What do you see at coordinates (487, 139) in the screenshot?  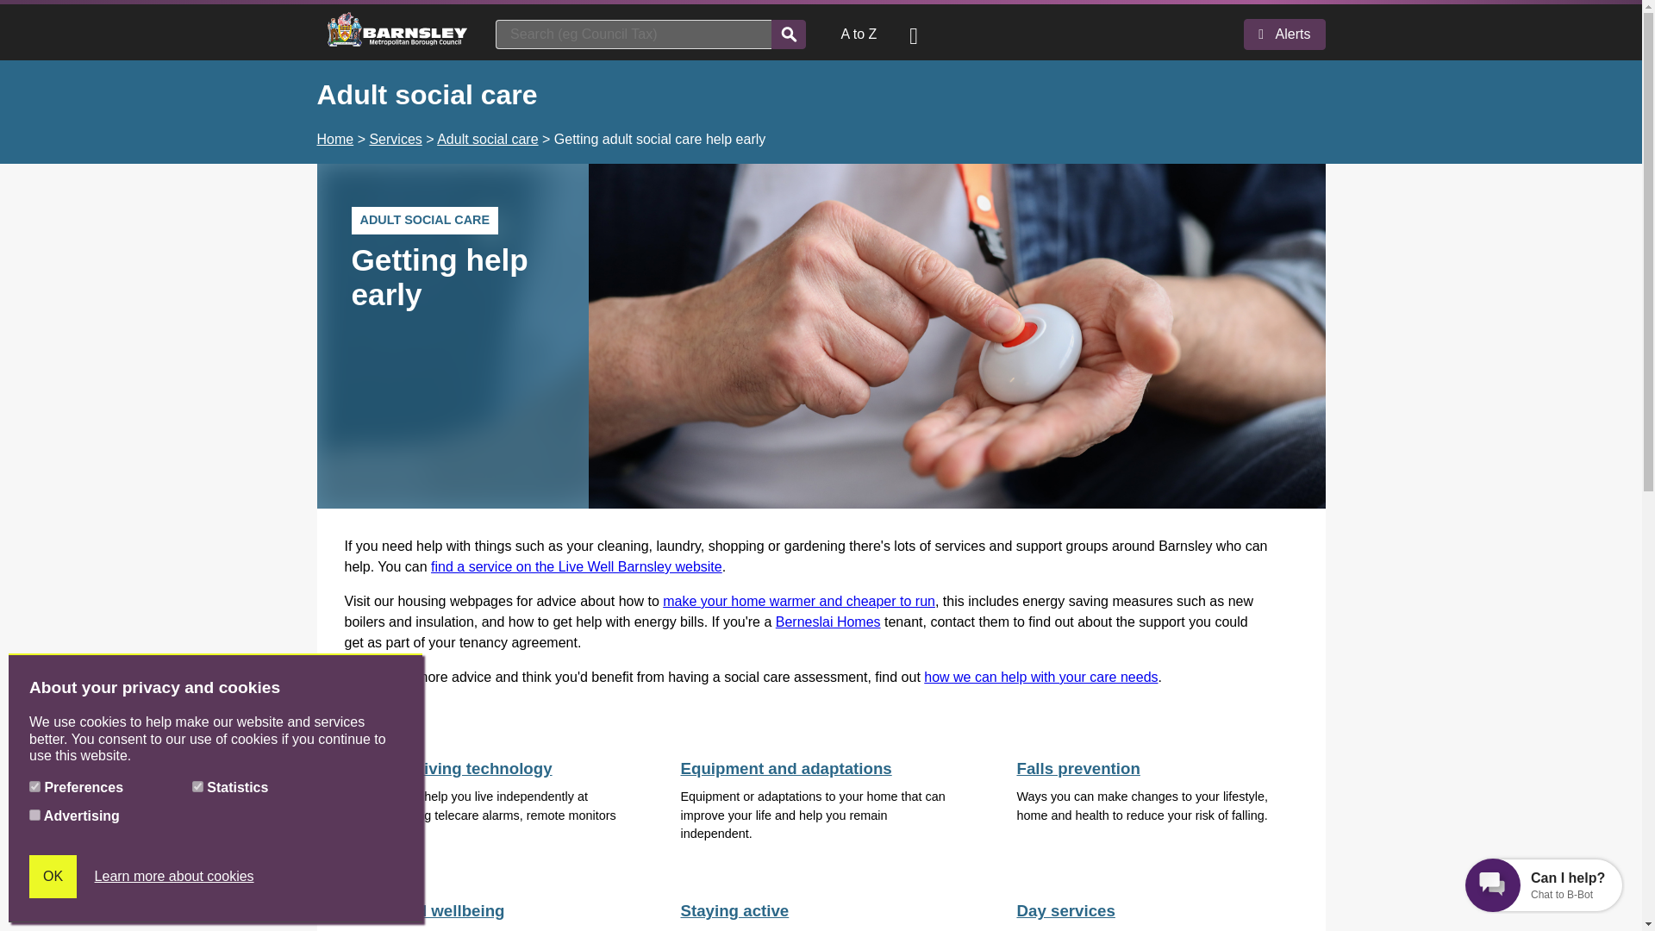 I see `Adult social care` at bounding box center [487, 139].